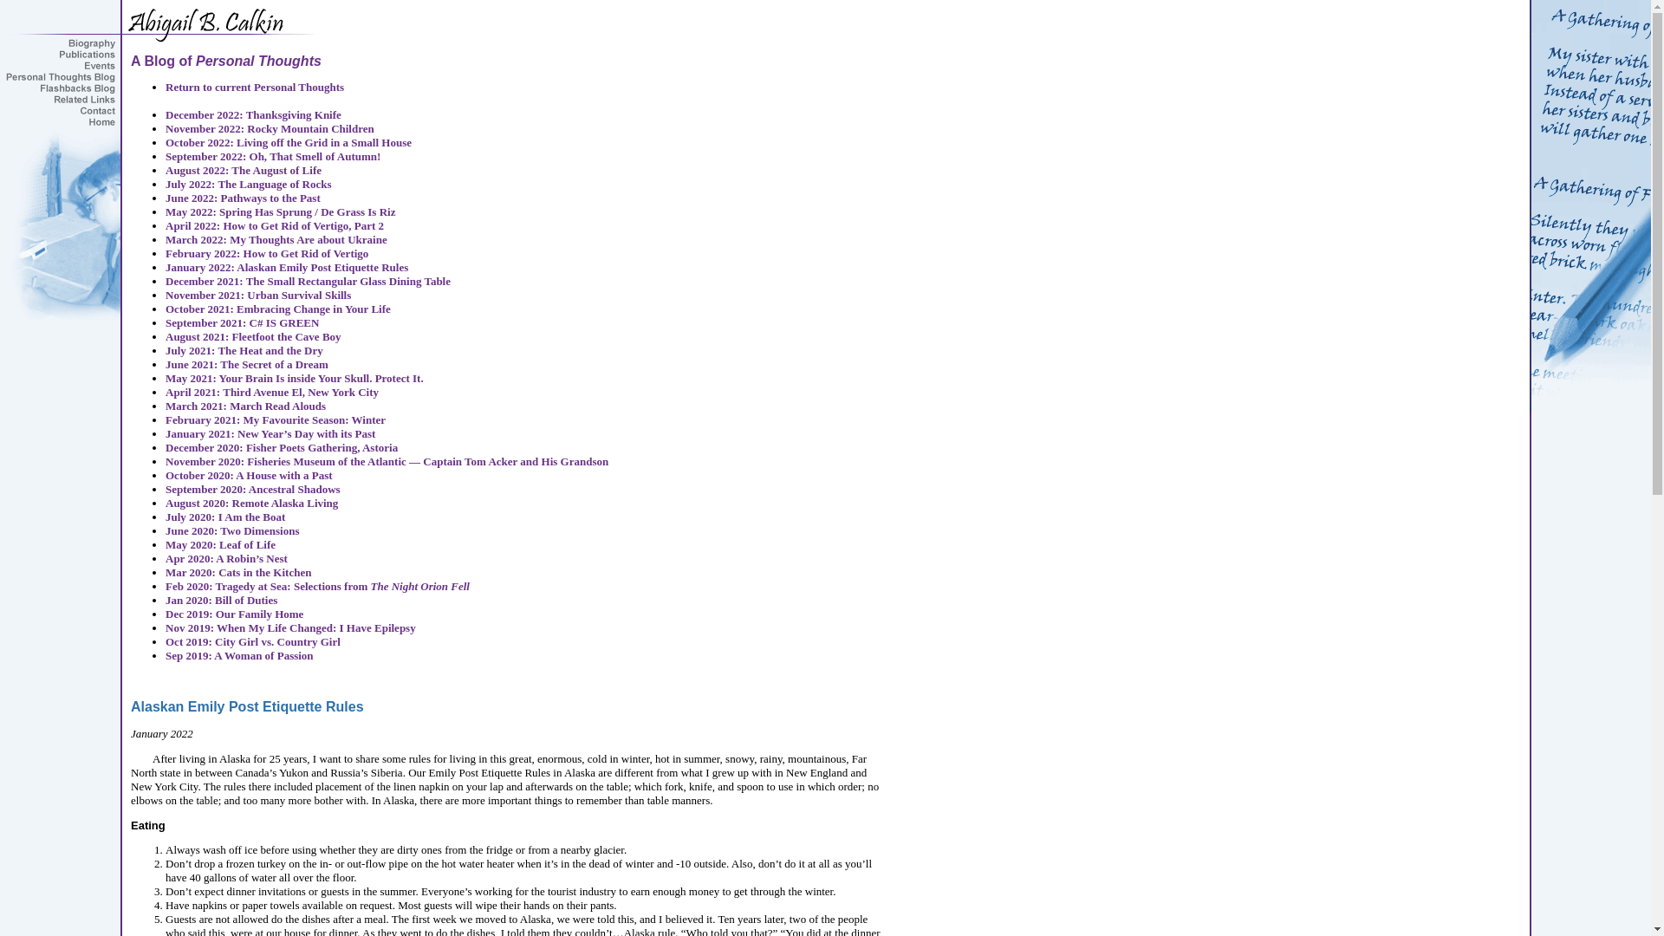 This screenshot has height=936, width=1664. Describe the element at coordinates (288, 142) in the screenshot. I see `October 2022: Living off the Grid in a Small House` at that location.